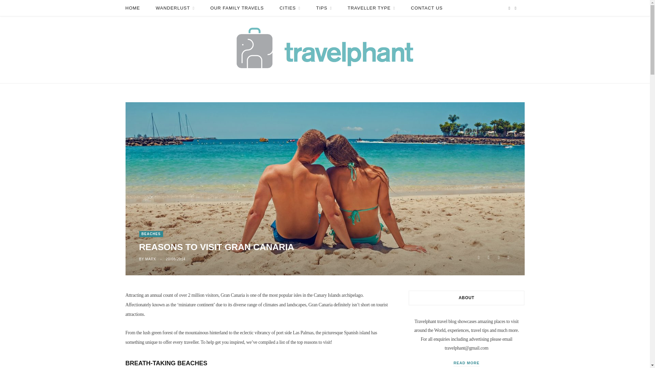  I want to click on HOME, so click(132, 8).